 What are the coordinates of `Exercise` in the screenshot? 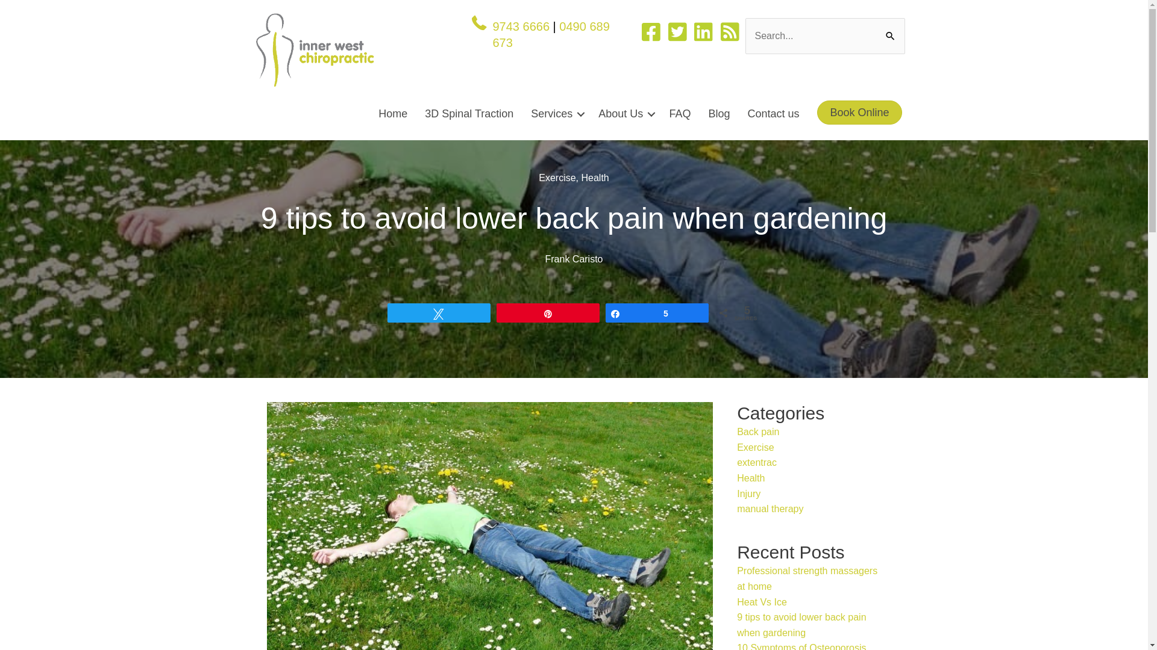 It's located at (756, 448).